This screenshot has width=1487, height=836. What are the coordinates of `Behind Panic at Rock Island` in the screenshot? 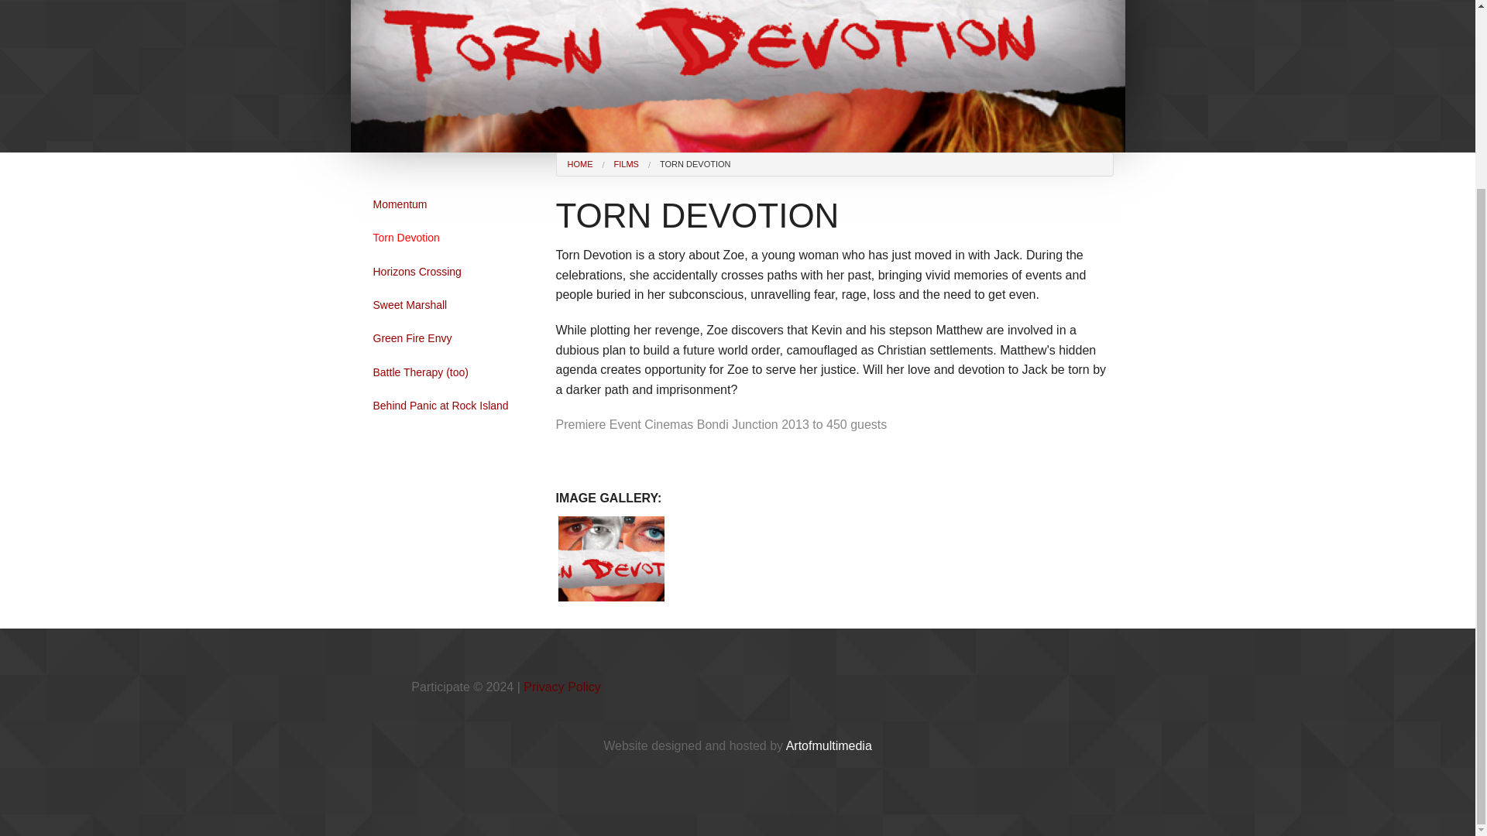 It's located at (448, 406).